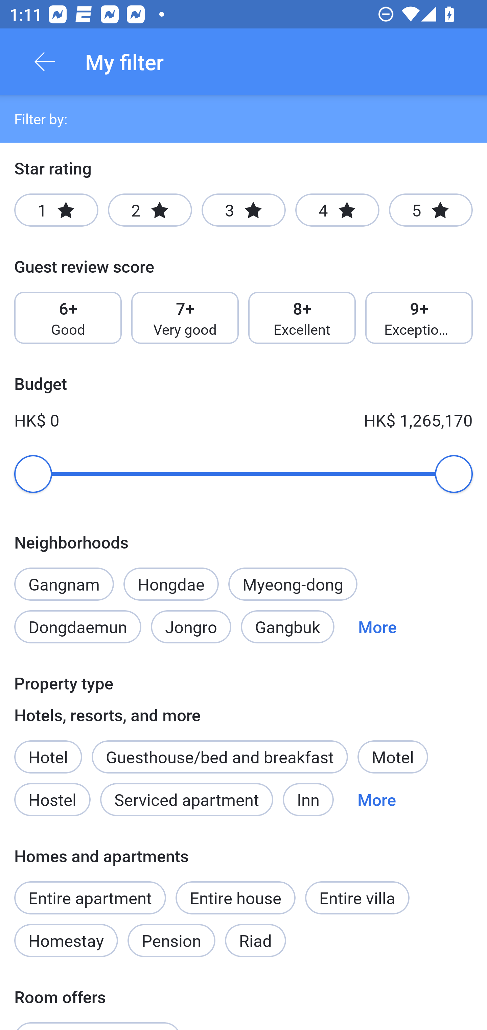 The height and width of the screenshot is (1030, 487). Describe the element at coordinates (191, 627) in the screenshot. I see `Jongro` at that location.